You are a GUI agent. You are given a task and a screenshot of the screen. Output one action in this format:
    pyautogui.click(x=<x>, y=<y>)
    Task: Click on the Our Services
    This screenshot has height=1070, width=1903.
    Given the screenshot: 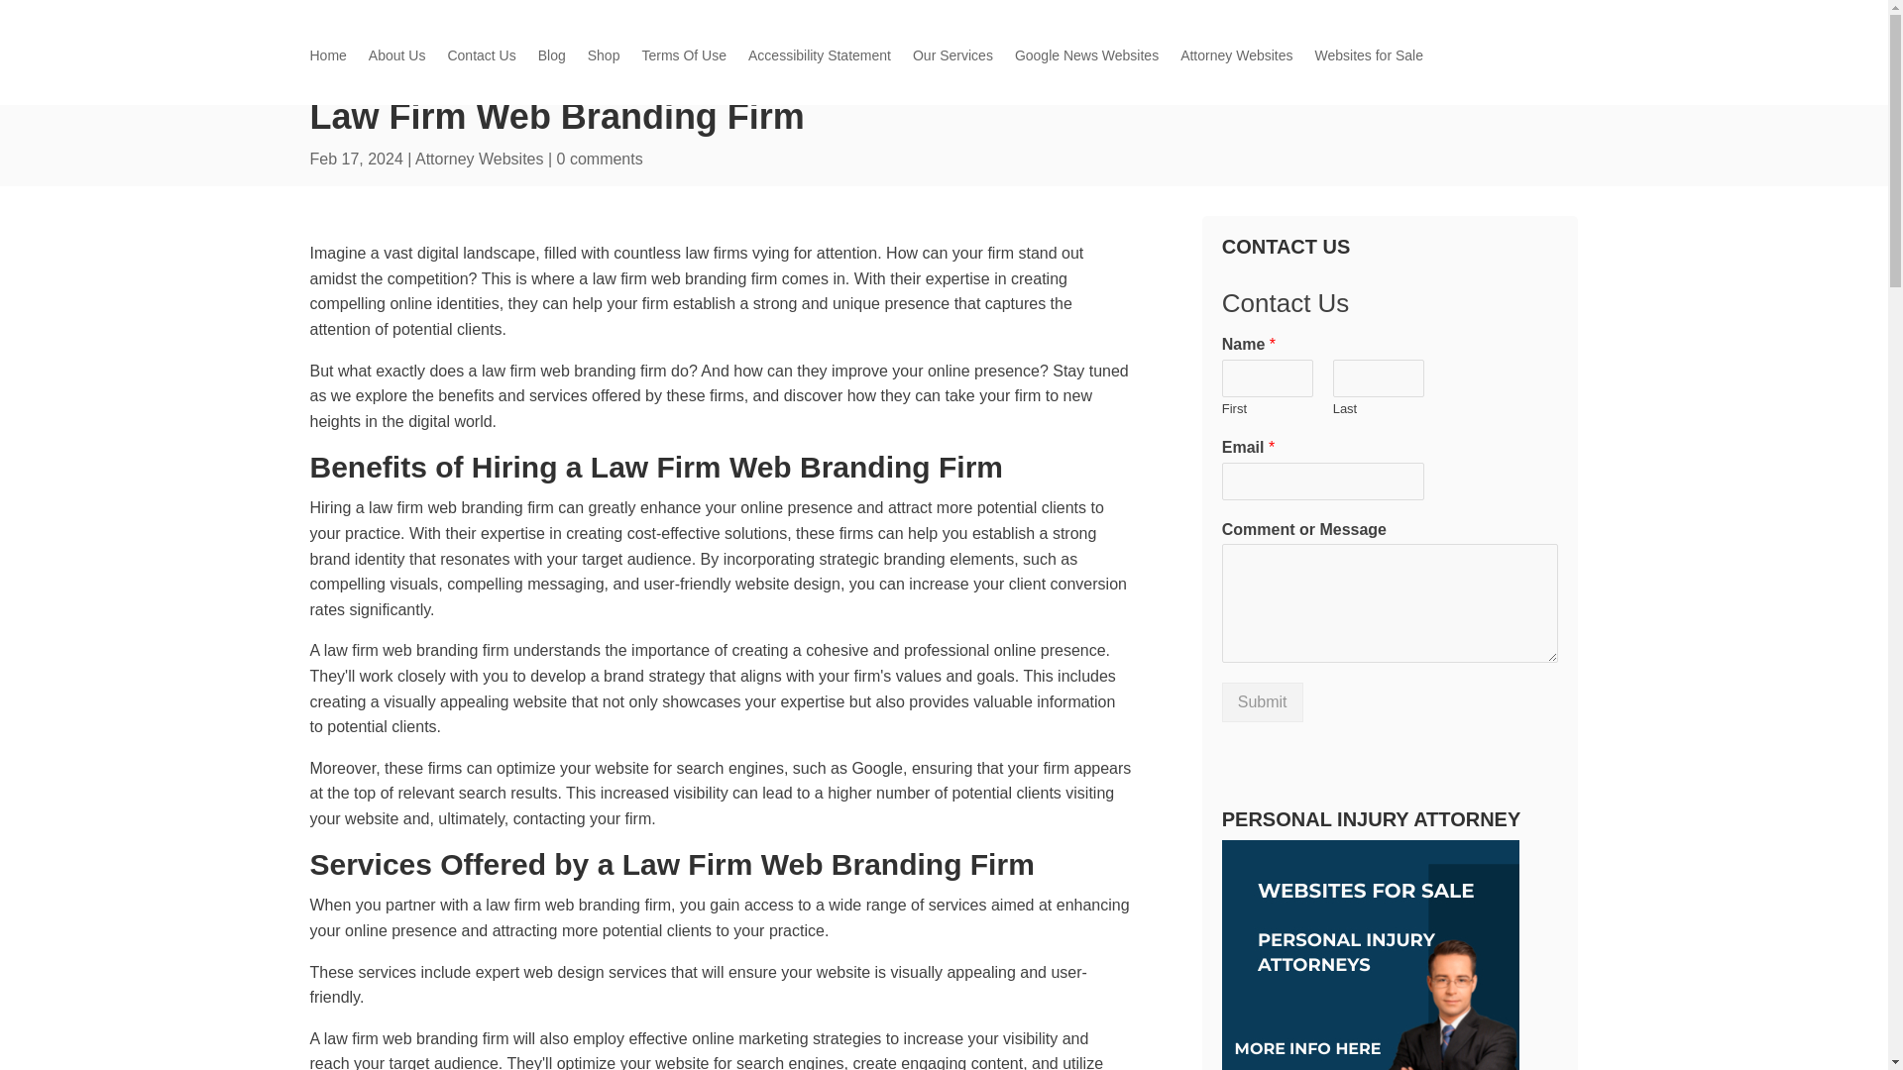 What is the action you would take?
    pyautogui.click(x=953, y=59)
    